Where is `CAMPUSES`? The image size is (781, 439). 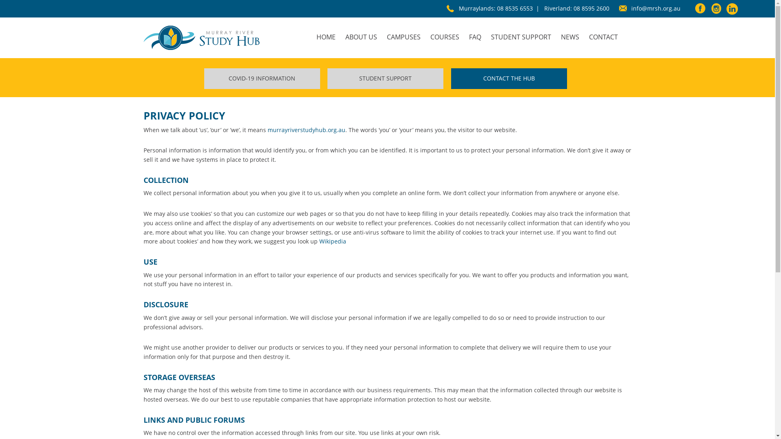
CAMPUSES is located at coordinates (404, 35).